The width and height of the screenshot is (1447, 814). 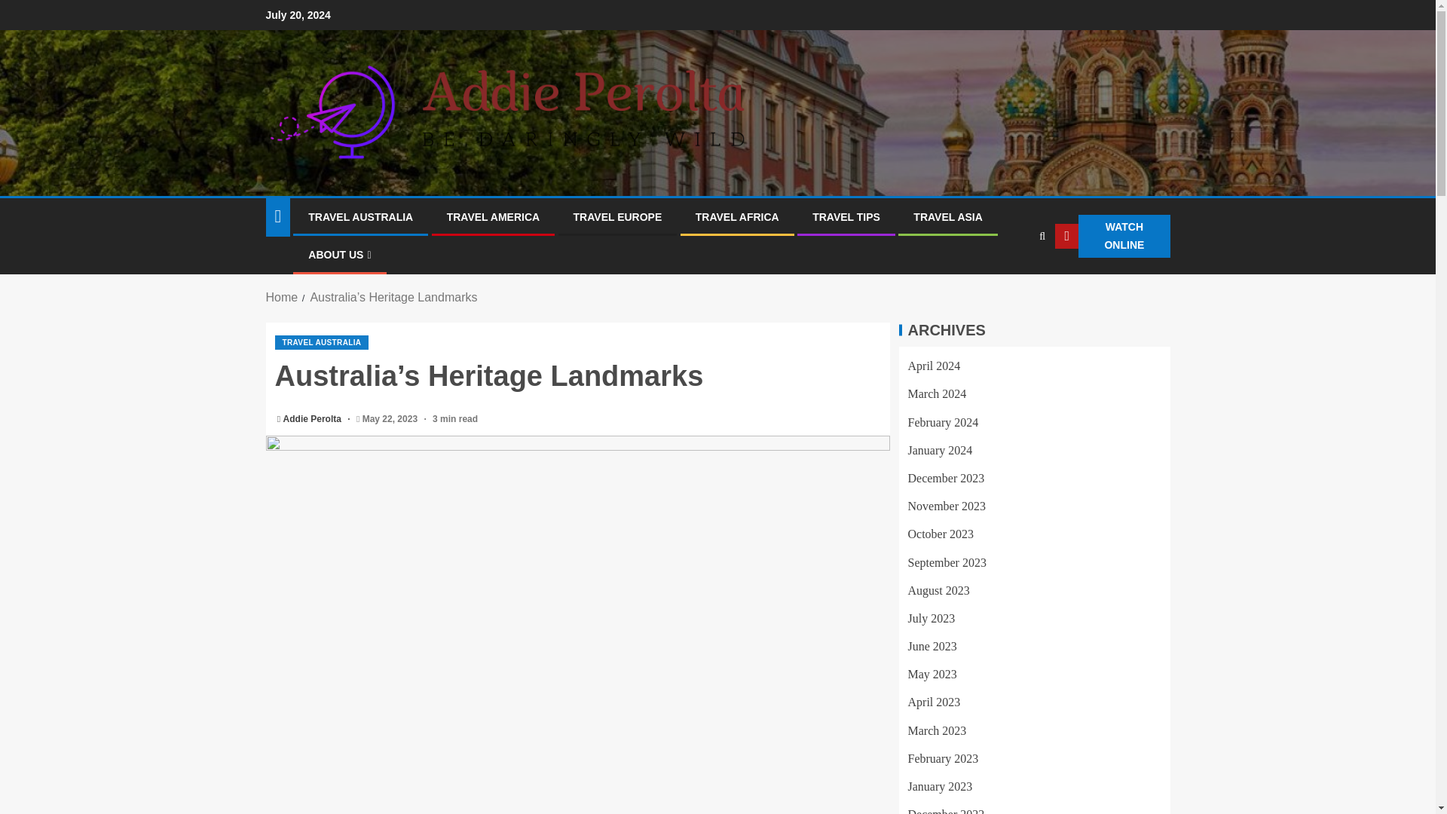 I want to click on Search, so click(x=1013, y=283).